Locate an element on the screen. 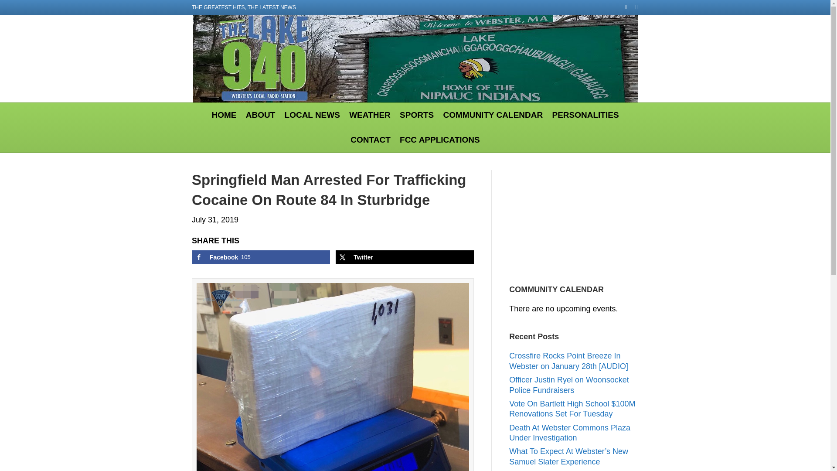 The width and height of the screenshot is (837, 471). ABOUT is located at coordinates (261, 115).